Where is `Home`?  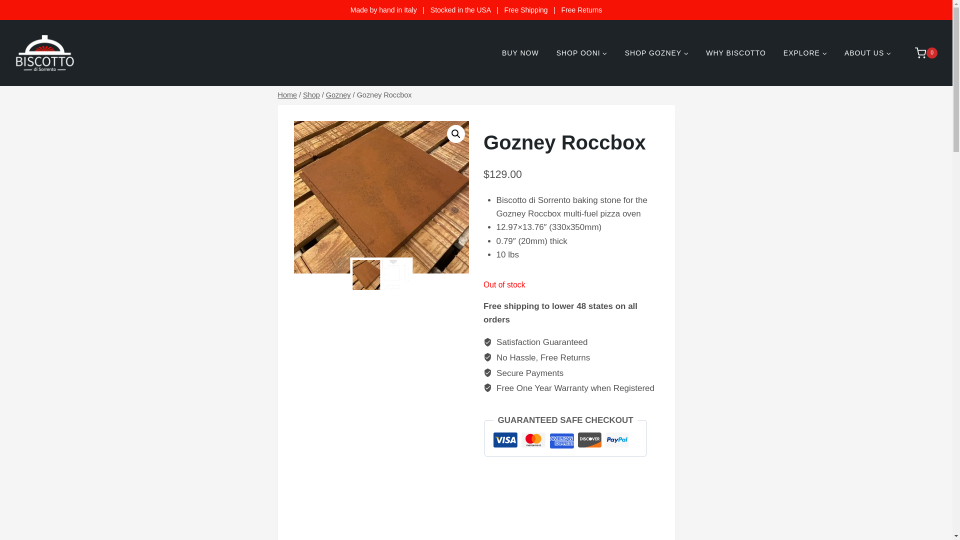
Home is located at coordinates (288, 95).